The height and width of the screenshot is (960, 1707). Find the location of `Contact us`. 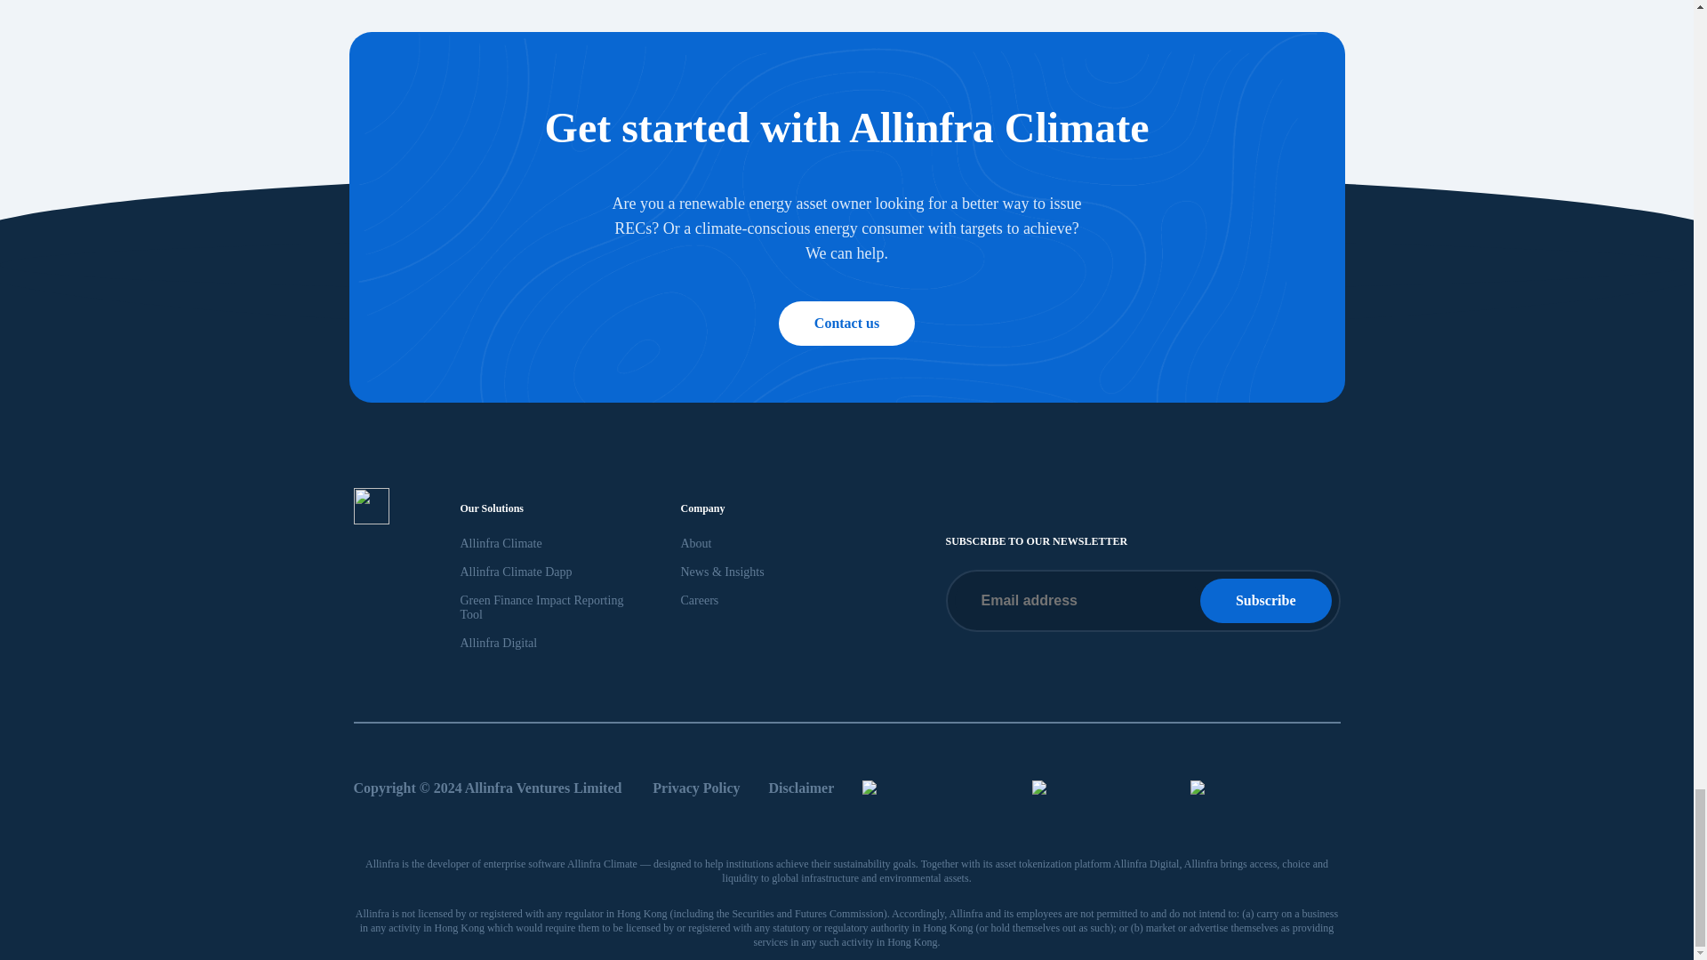

Contact us is located at coordinates (846, 323).